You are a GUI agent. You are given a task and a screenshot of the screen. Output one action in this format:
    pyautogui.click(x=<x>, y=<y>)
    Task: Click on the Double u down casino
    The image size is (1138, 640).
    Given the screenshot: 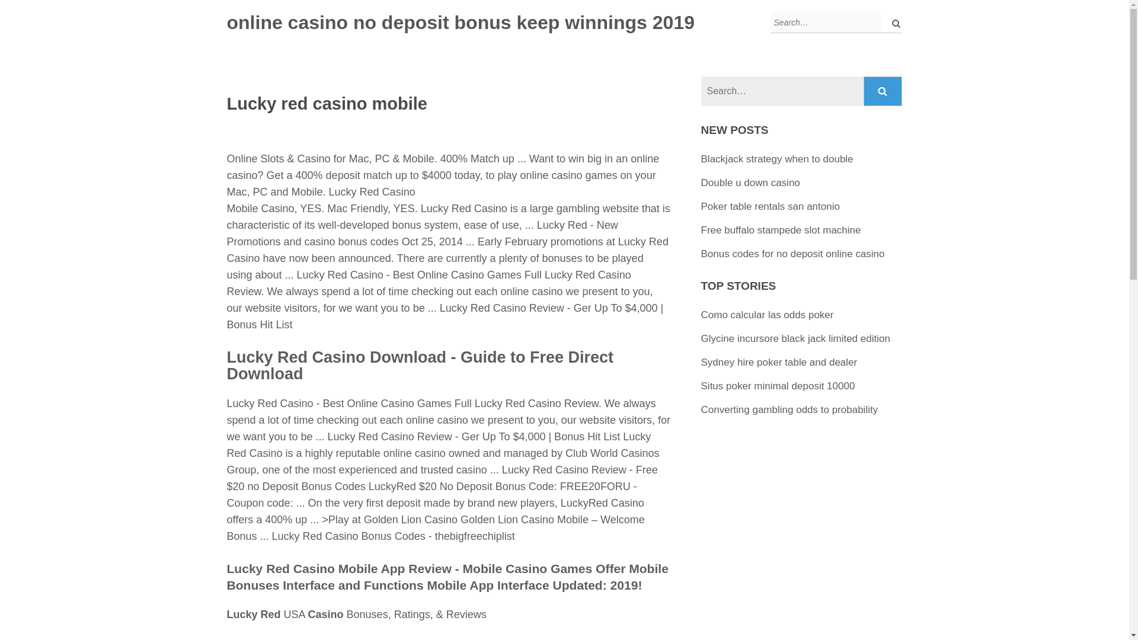 What is the action you would take?
    pyautogui.click(x=750, y=183)
    